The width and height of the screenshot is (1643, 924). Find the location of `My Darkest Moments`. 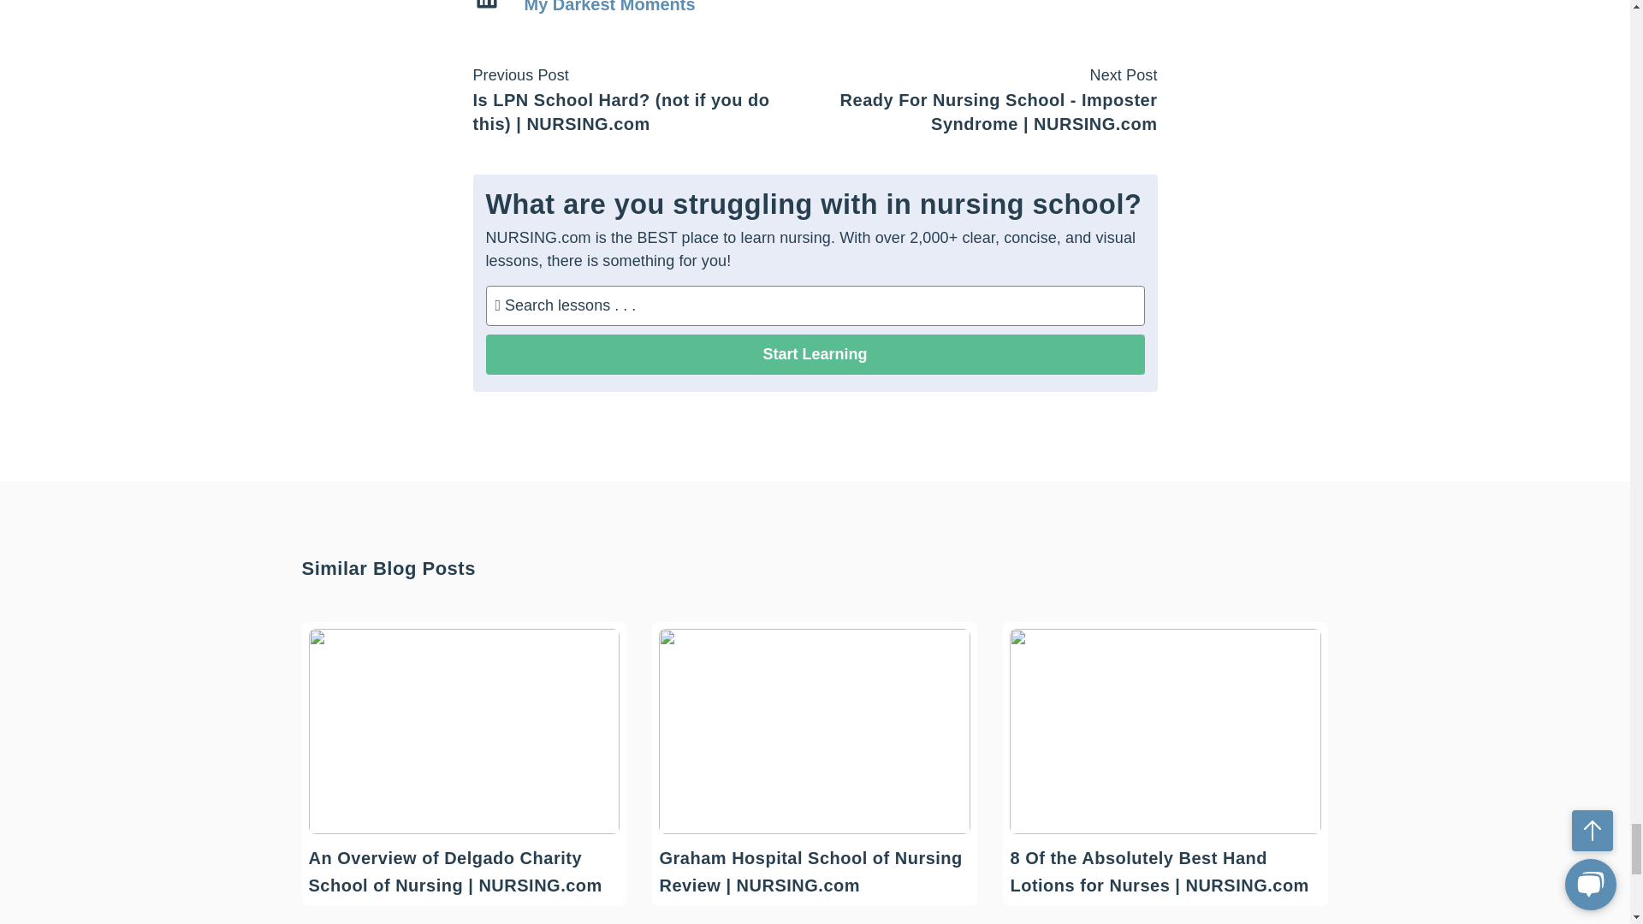

My Darkest Moments is located at coordinates (609, 7).